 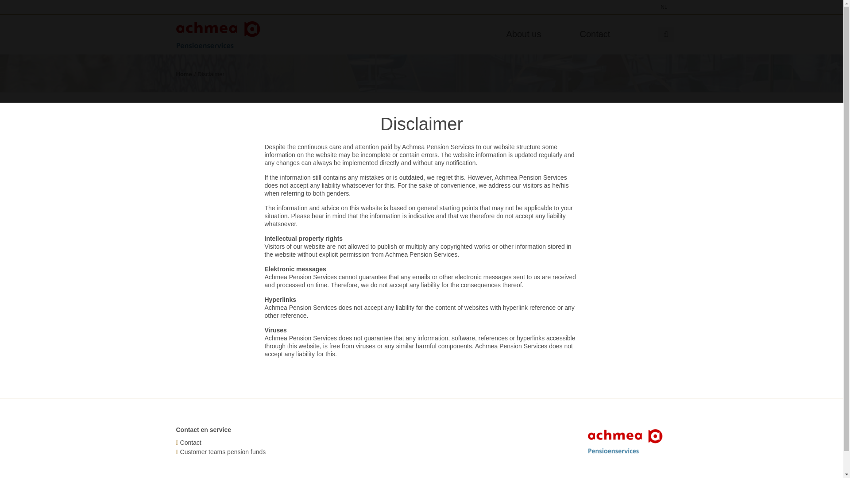 I want to click on Contact, so click(x=191, y=443).